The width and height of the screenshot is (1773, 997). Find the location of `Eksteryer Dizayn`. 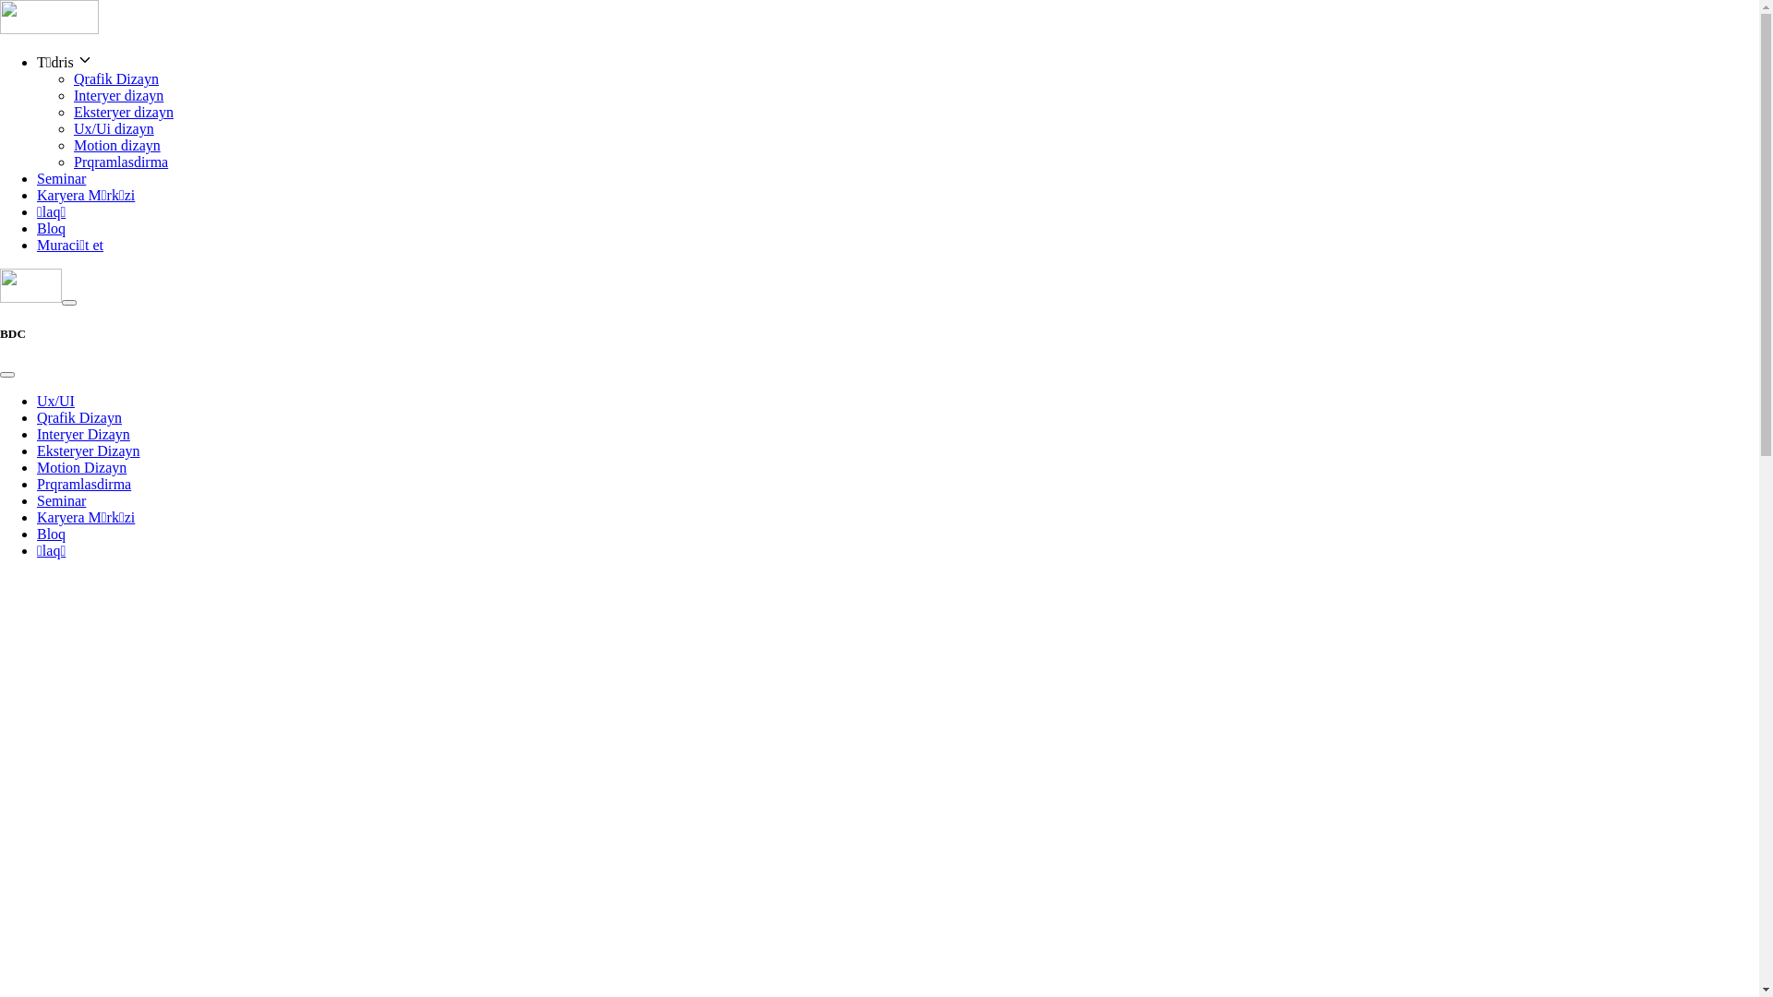

Eksteryer Dizayn is located at coordinates (89, 450).